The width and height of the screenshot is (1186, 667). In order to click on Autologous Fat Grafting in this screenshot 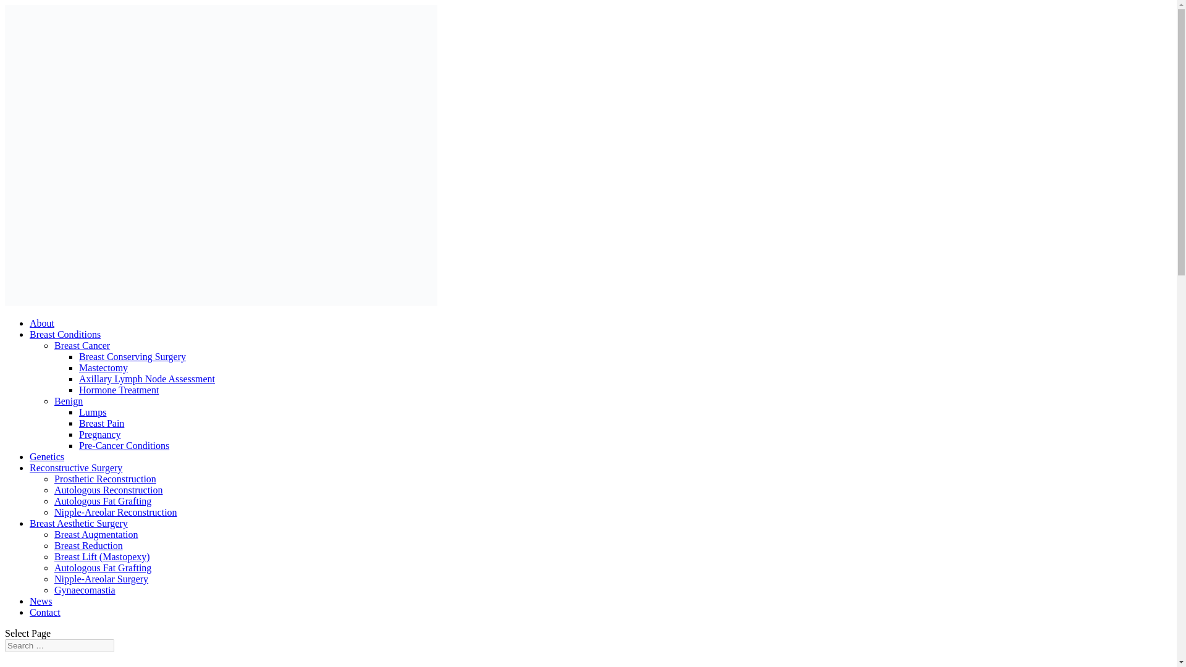, I will do `click(103, 501)`.